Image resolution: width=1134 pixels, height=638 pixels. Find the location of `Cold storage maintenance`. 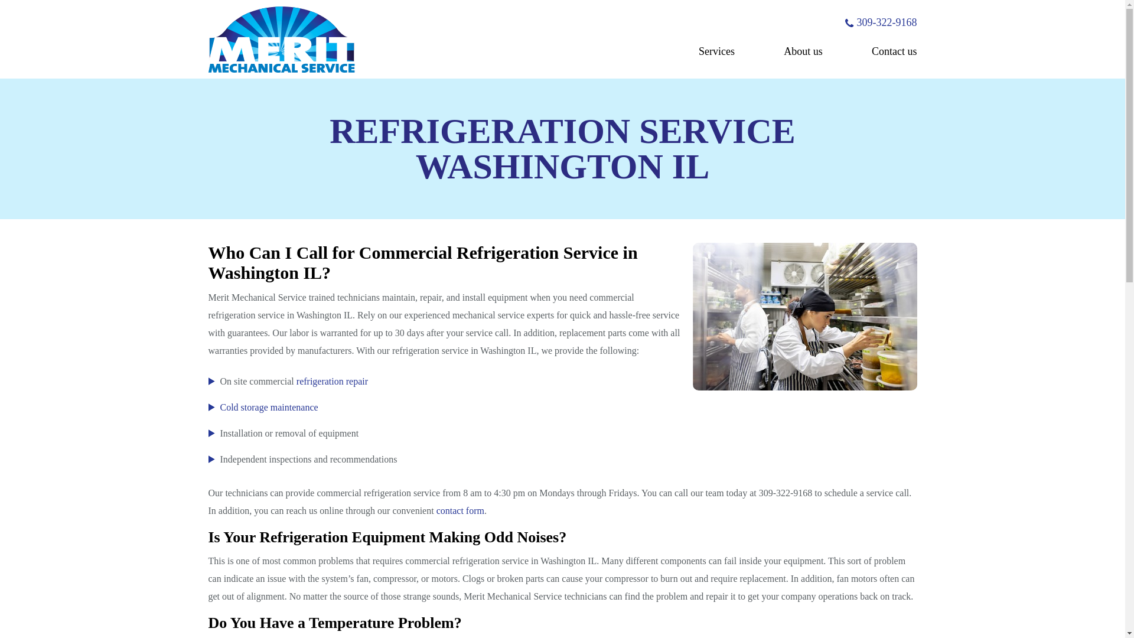

Cold storage maintenance is located at coordinates (268, 407).